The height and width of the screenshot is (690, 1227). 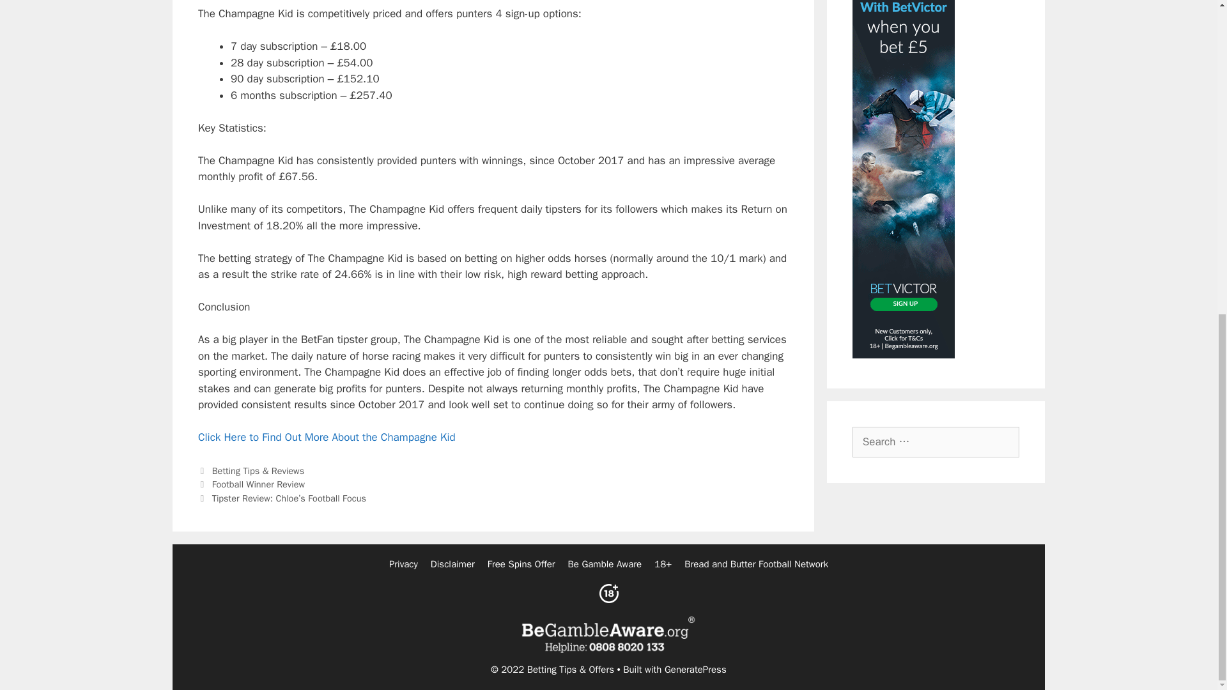 I want to click on Bread and Butter Football Network, so click(x=757, y=563).